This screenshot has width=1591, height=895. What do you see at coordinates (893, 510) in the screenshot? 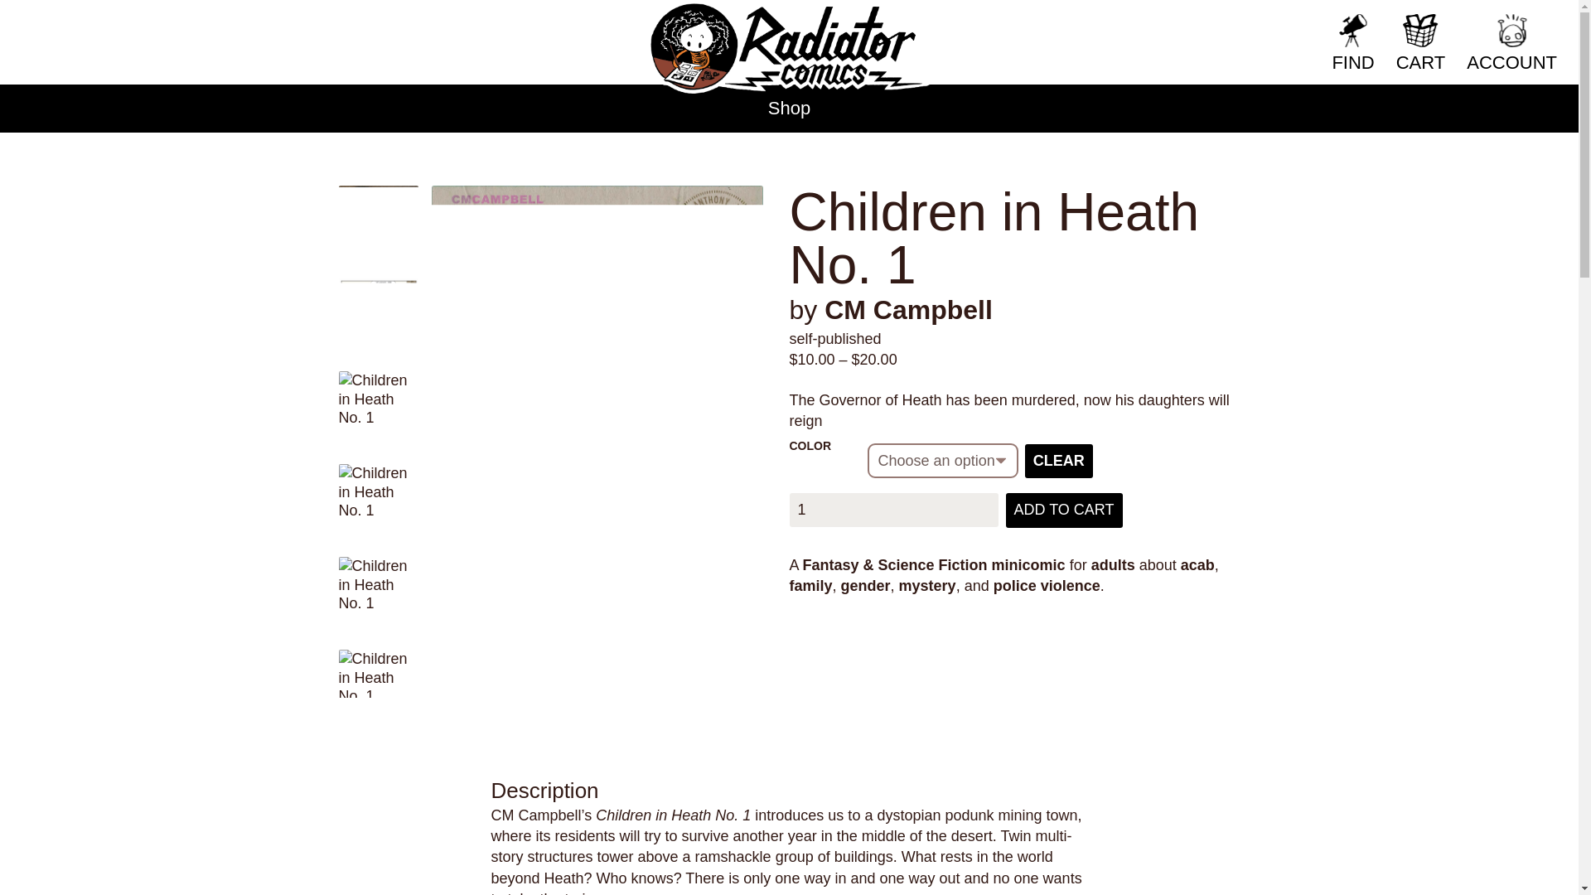
I see `1` at bounding box center [893, 510].